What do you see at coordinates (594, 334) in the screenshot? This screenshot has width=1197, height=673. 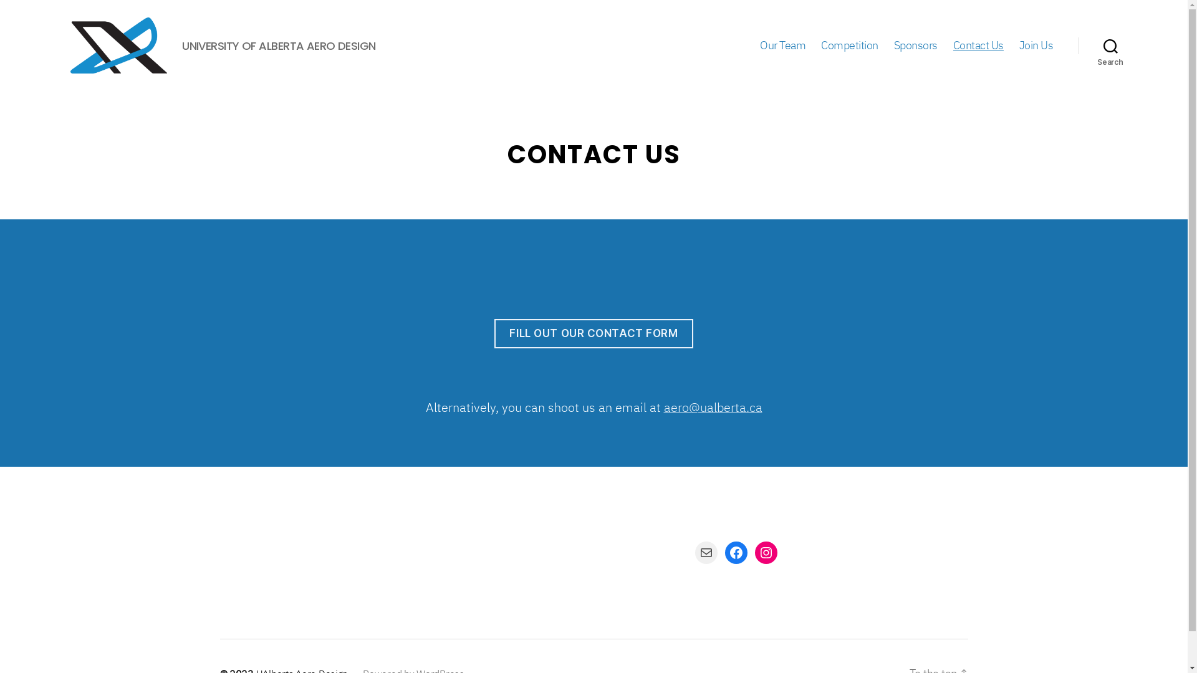 I see `FILL OUT OUR CONTACT FORM` at bounding box center [594, 334].